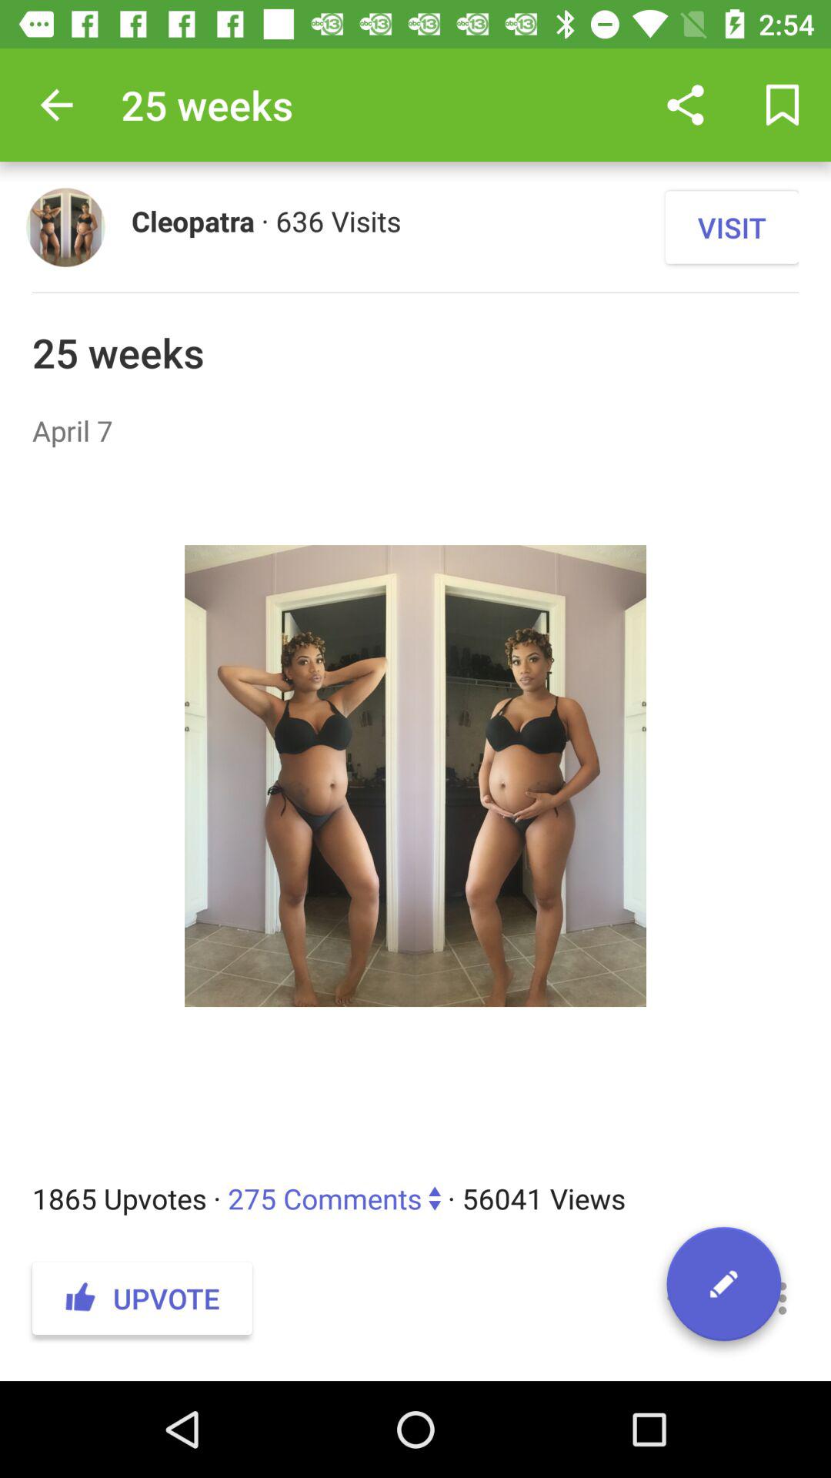 Image resolution: width=831 pixels, height=1478 pixels. Describe the element at coordinates (732, 227) in the screenshot. I see `turn on the visit` at that location.